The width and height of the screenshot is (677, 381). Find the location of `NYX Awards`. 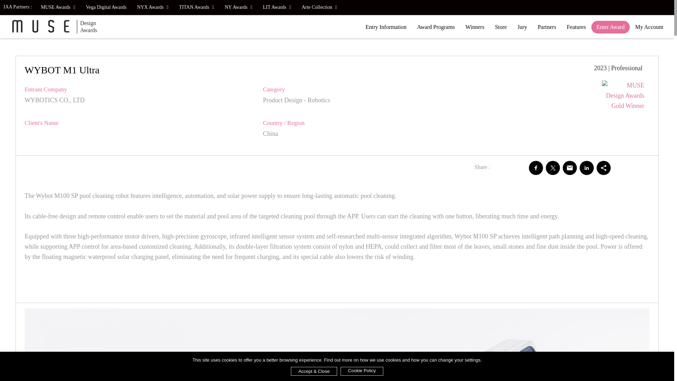

NYX Awards is located at coordinates (153, 7).